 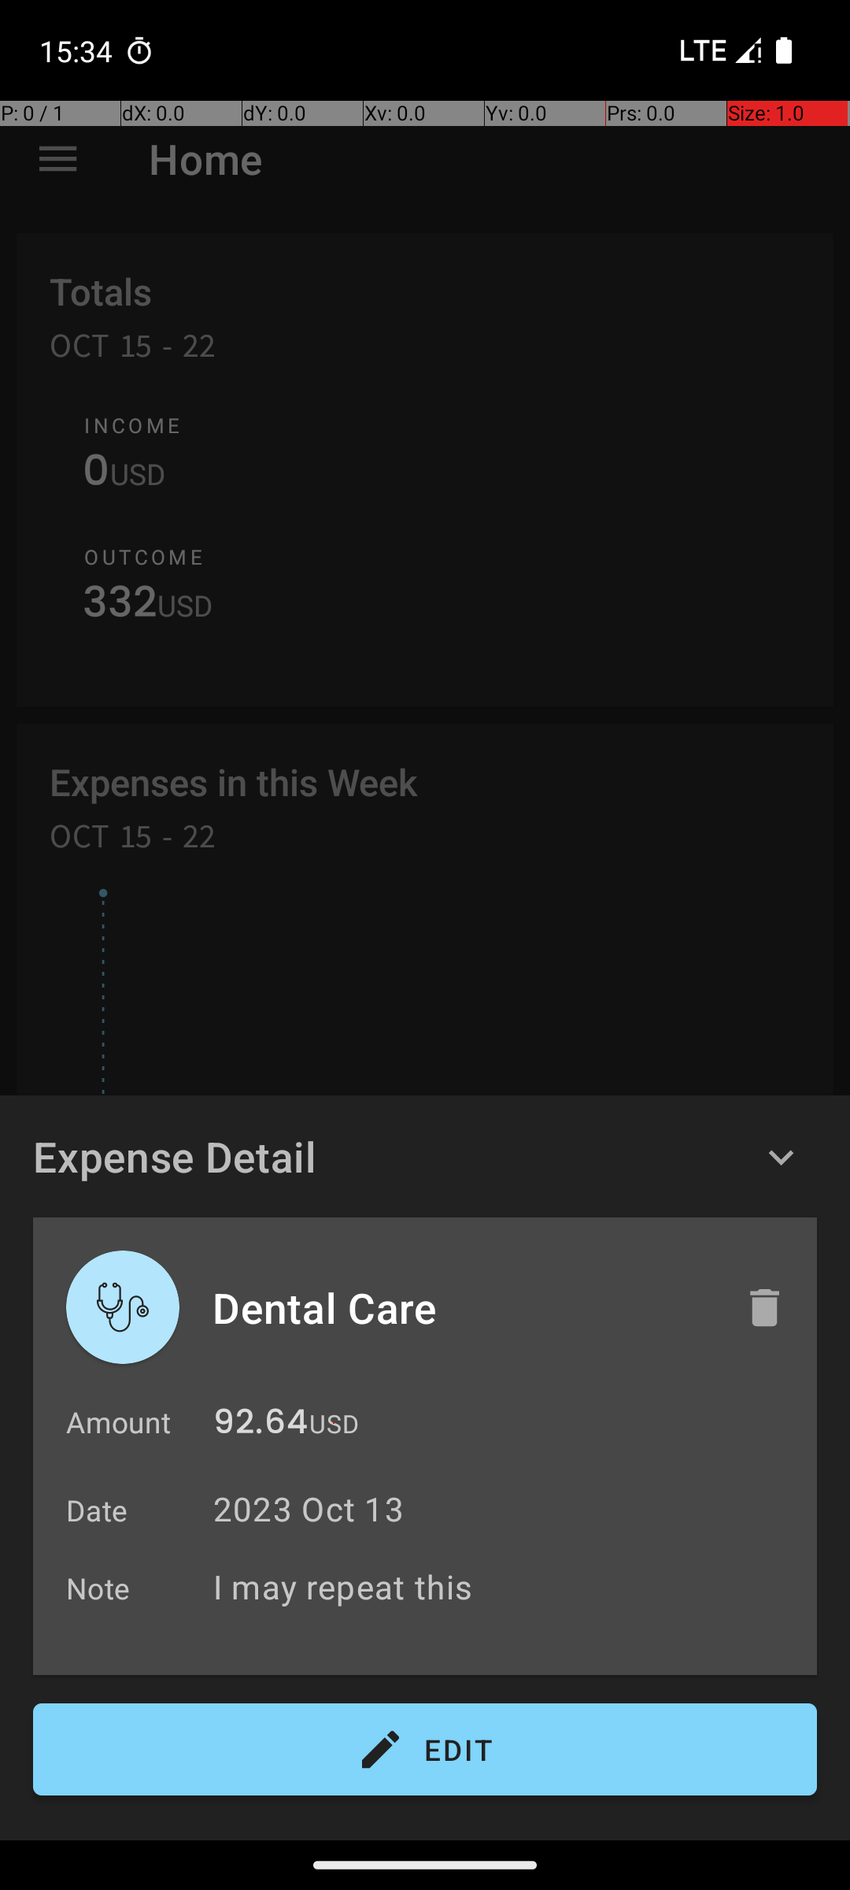 What do you see at coordinates (261, 1425) in the screenshot?
I see `92.64` at bounding box center [261, 1425].